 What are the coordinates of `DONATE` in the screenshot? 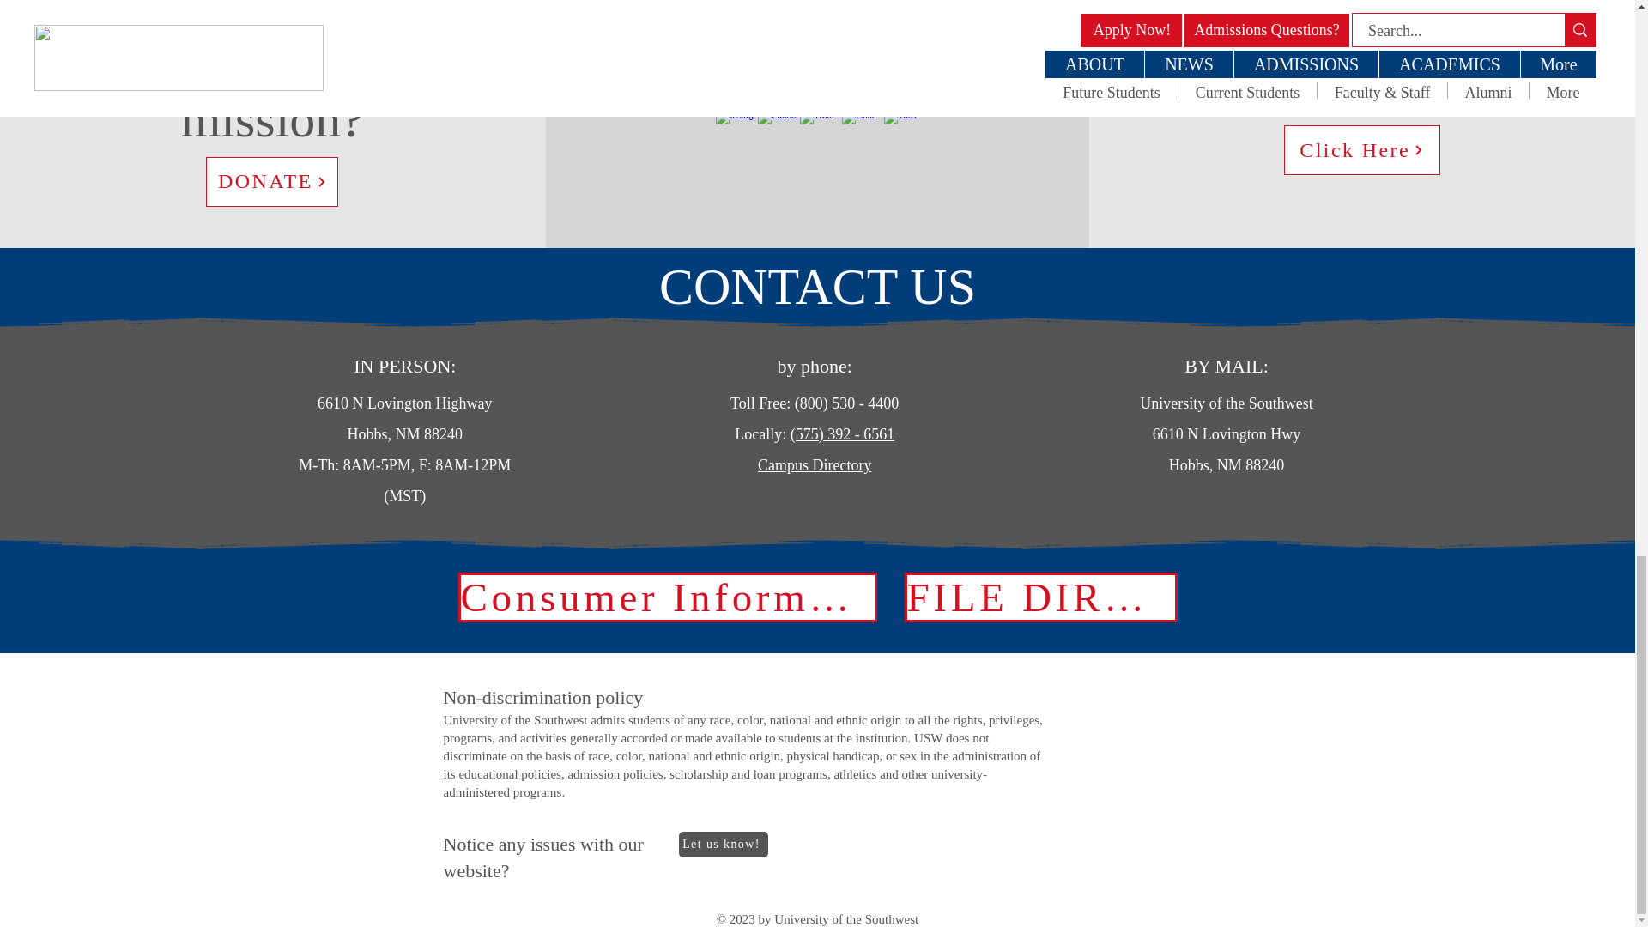 It's located at (271, 181).